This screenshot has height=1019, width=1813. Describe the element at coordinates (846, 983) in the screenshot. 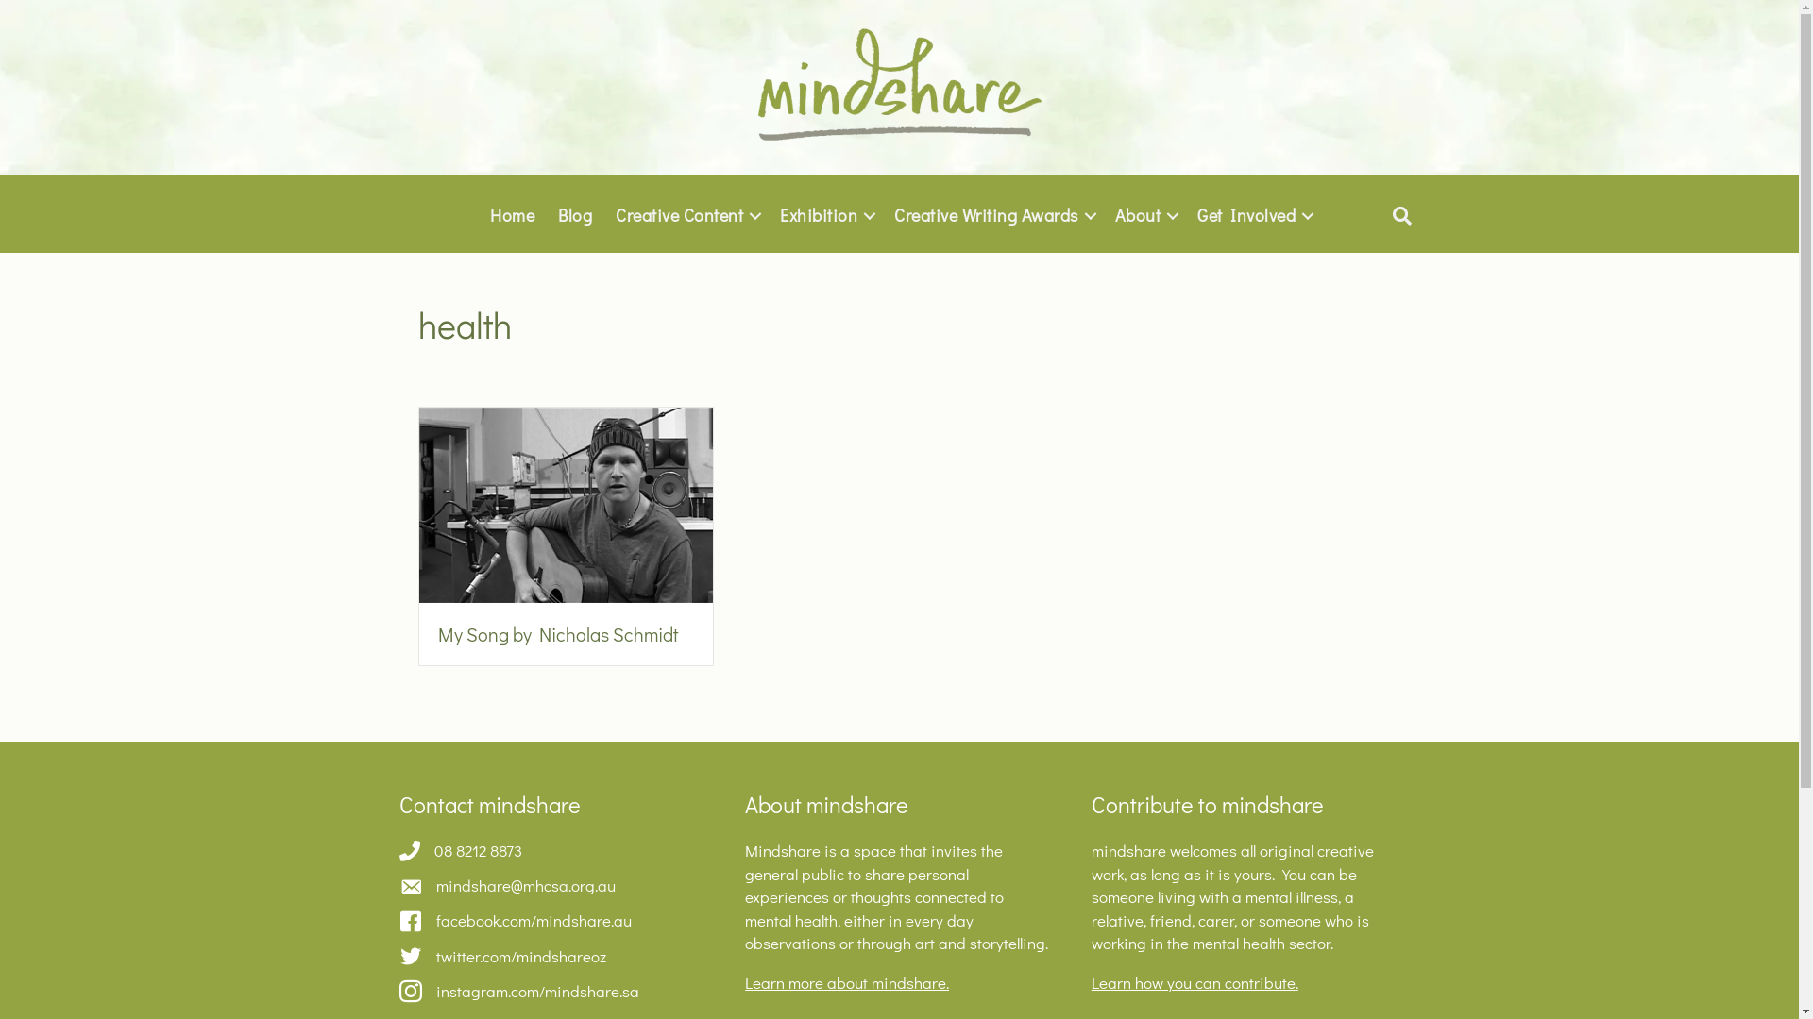

I see `Learn more about mindshare` at that location.